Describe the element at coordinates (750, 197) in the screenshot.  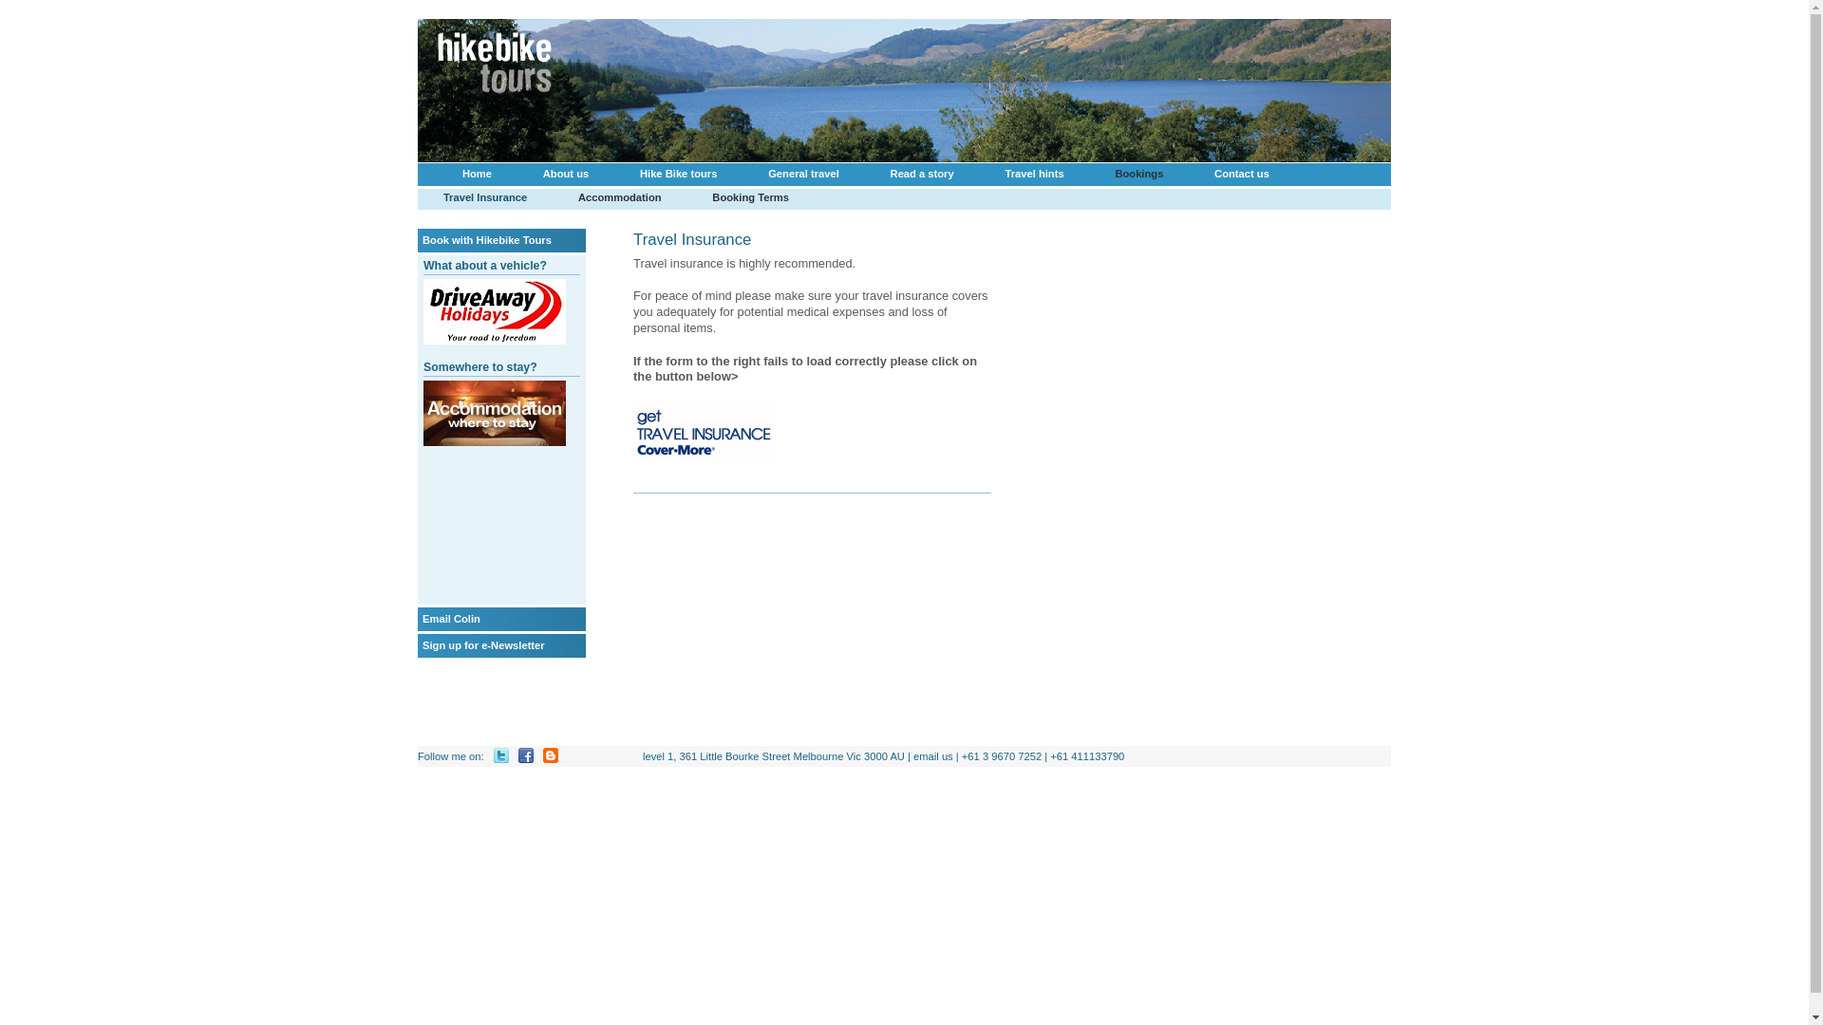
I see `Booking Terms` at that location.